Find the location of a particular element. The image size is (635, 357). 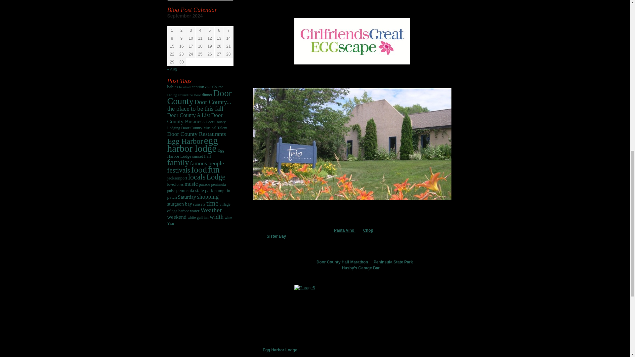

Tuesday is located at coordinates (190, 23).